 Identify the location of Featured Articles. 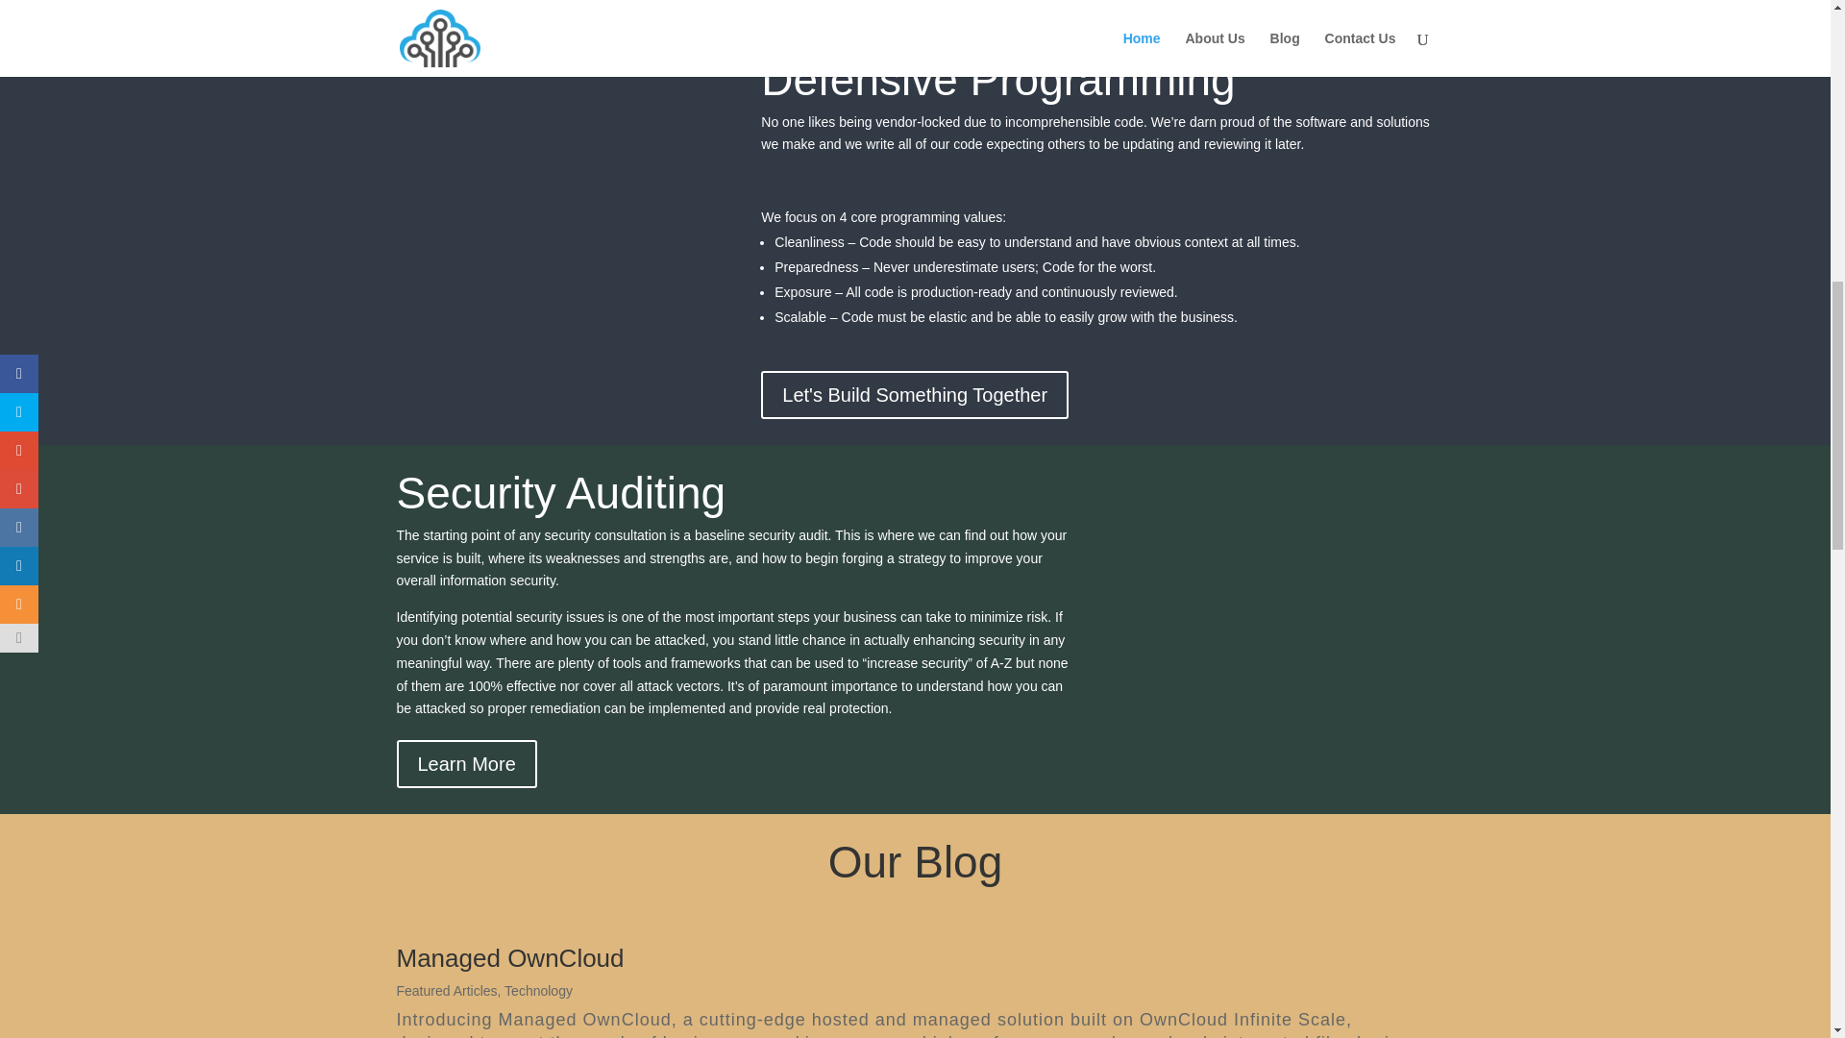
(446, 990).